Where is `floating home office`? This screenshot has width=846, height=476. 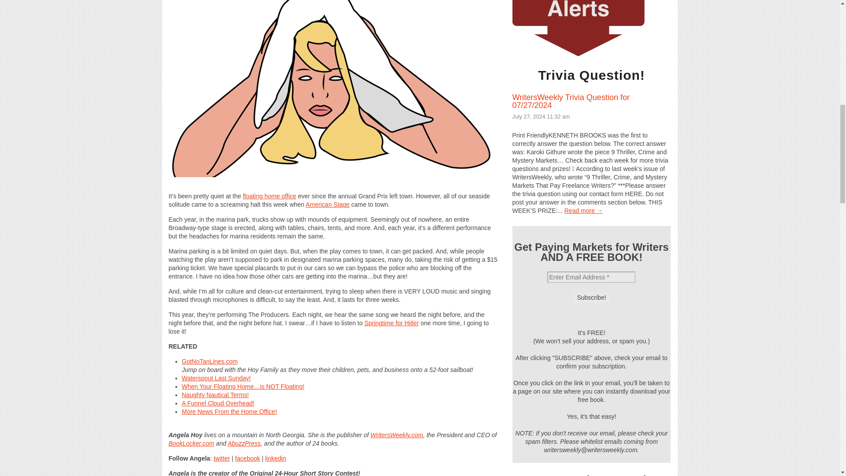 floating home office is located at coordinates (270, 196).